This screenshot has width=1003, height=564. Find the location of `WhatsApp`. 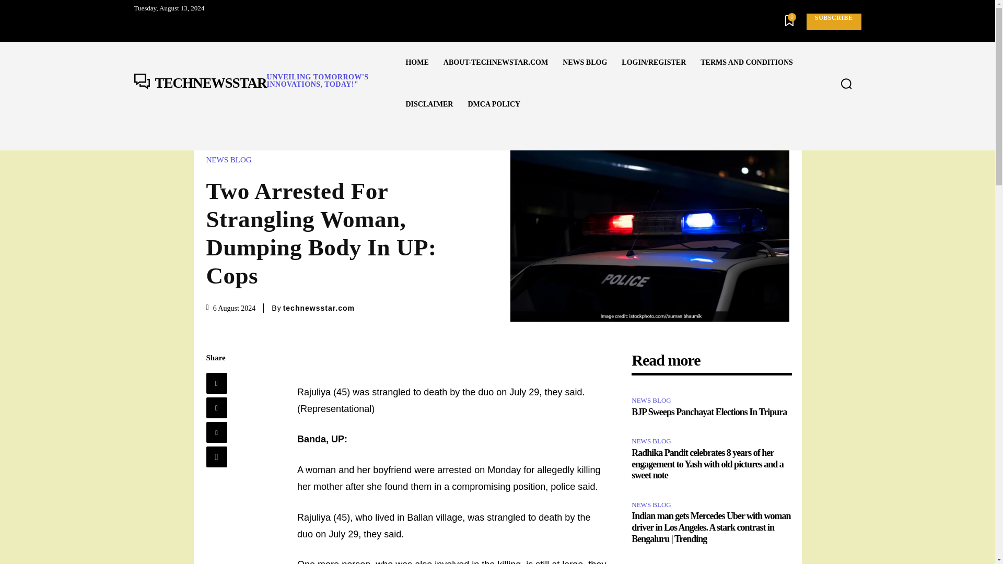

WhatsApp is located at coordinates (834, 21).